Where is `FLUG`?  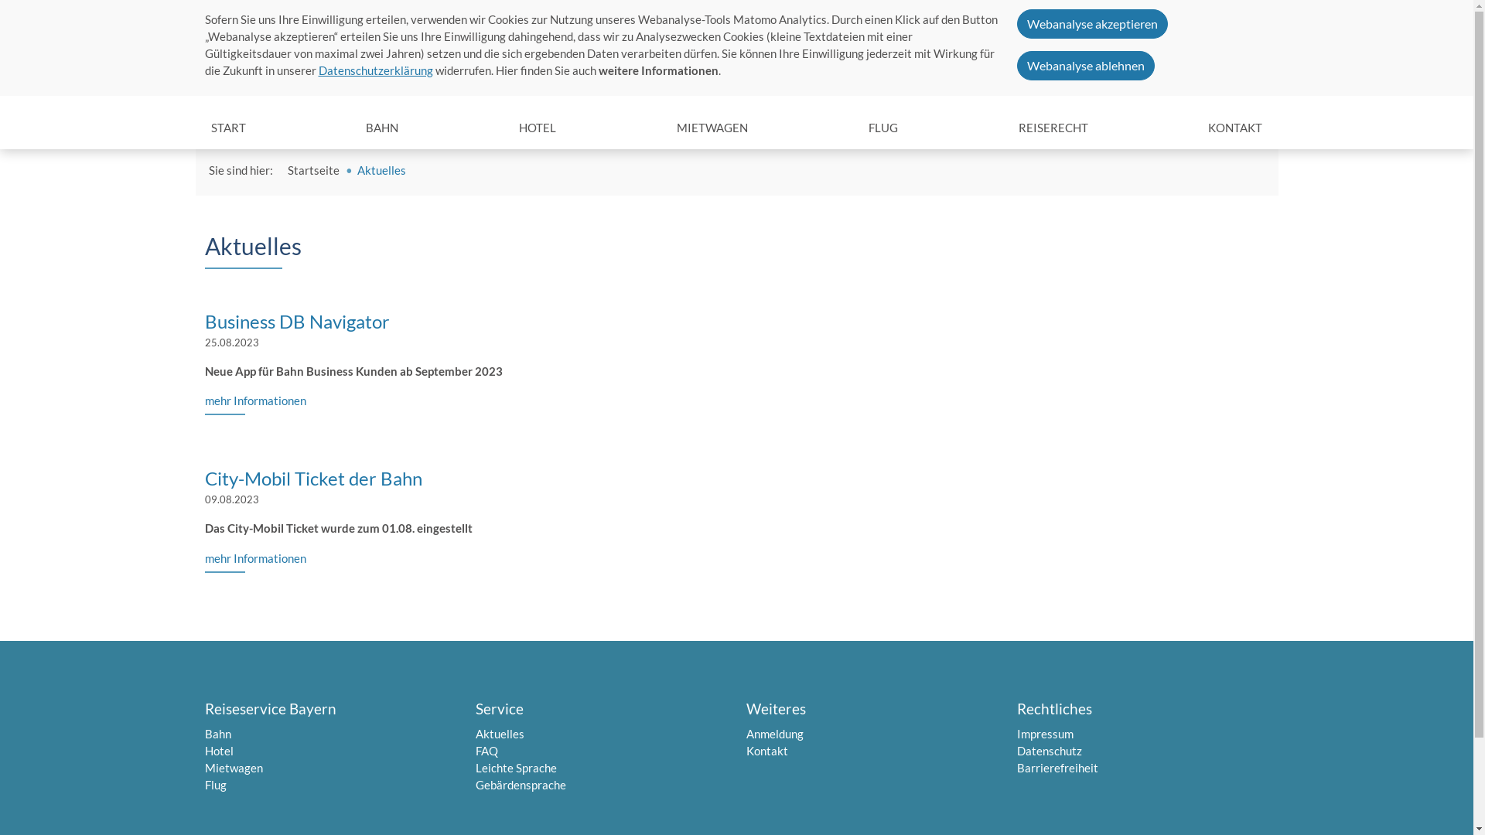 FLUG is located at coordinates (883, 128).